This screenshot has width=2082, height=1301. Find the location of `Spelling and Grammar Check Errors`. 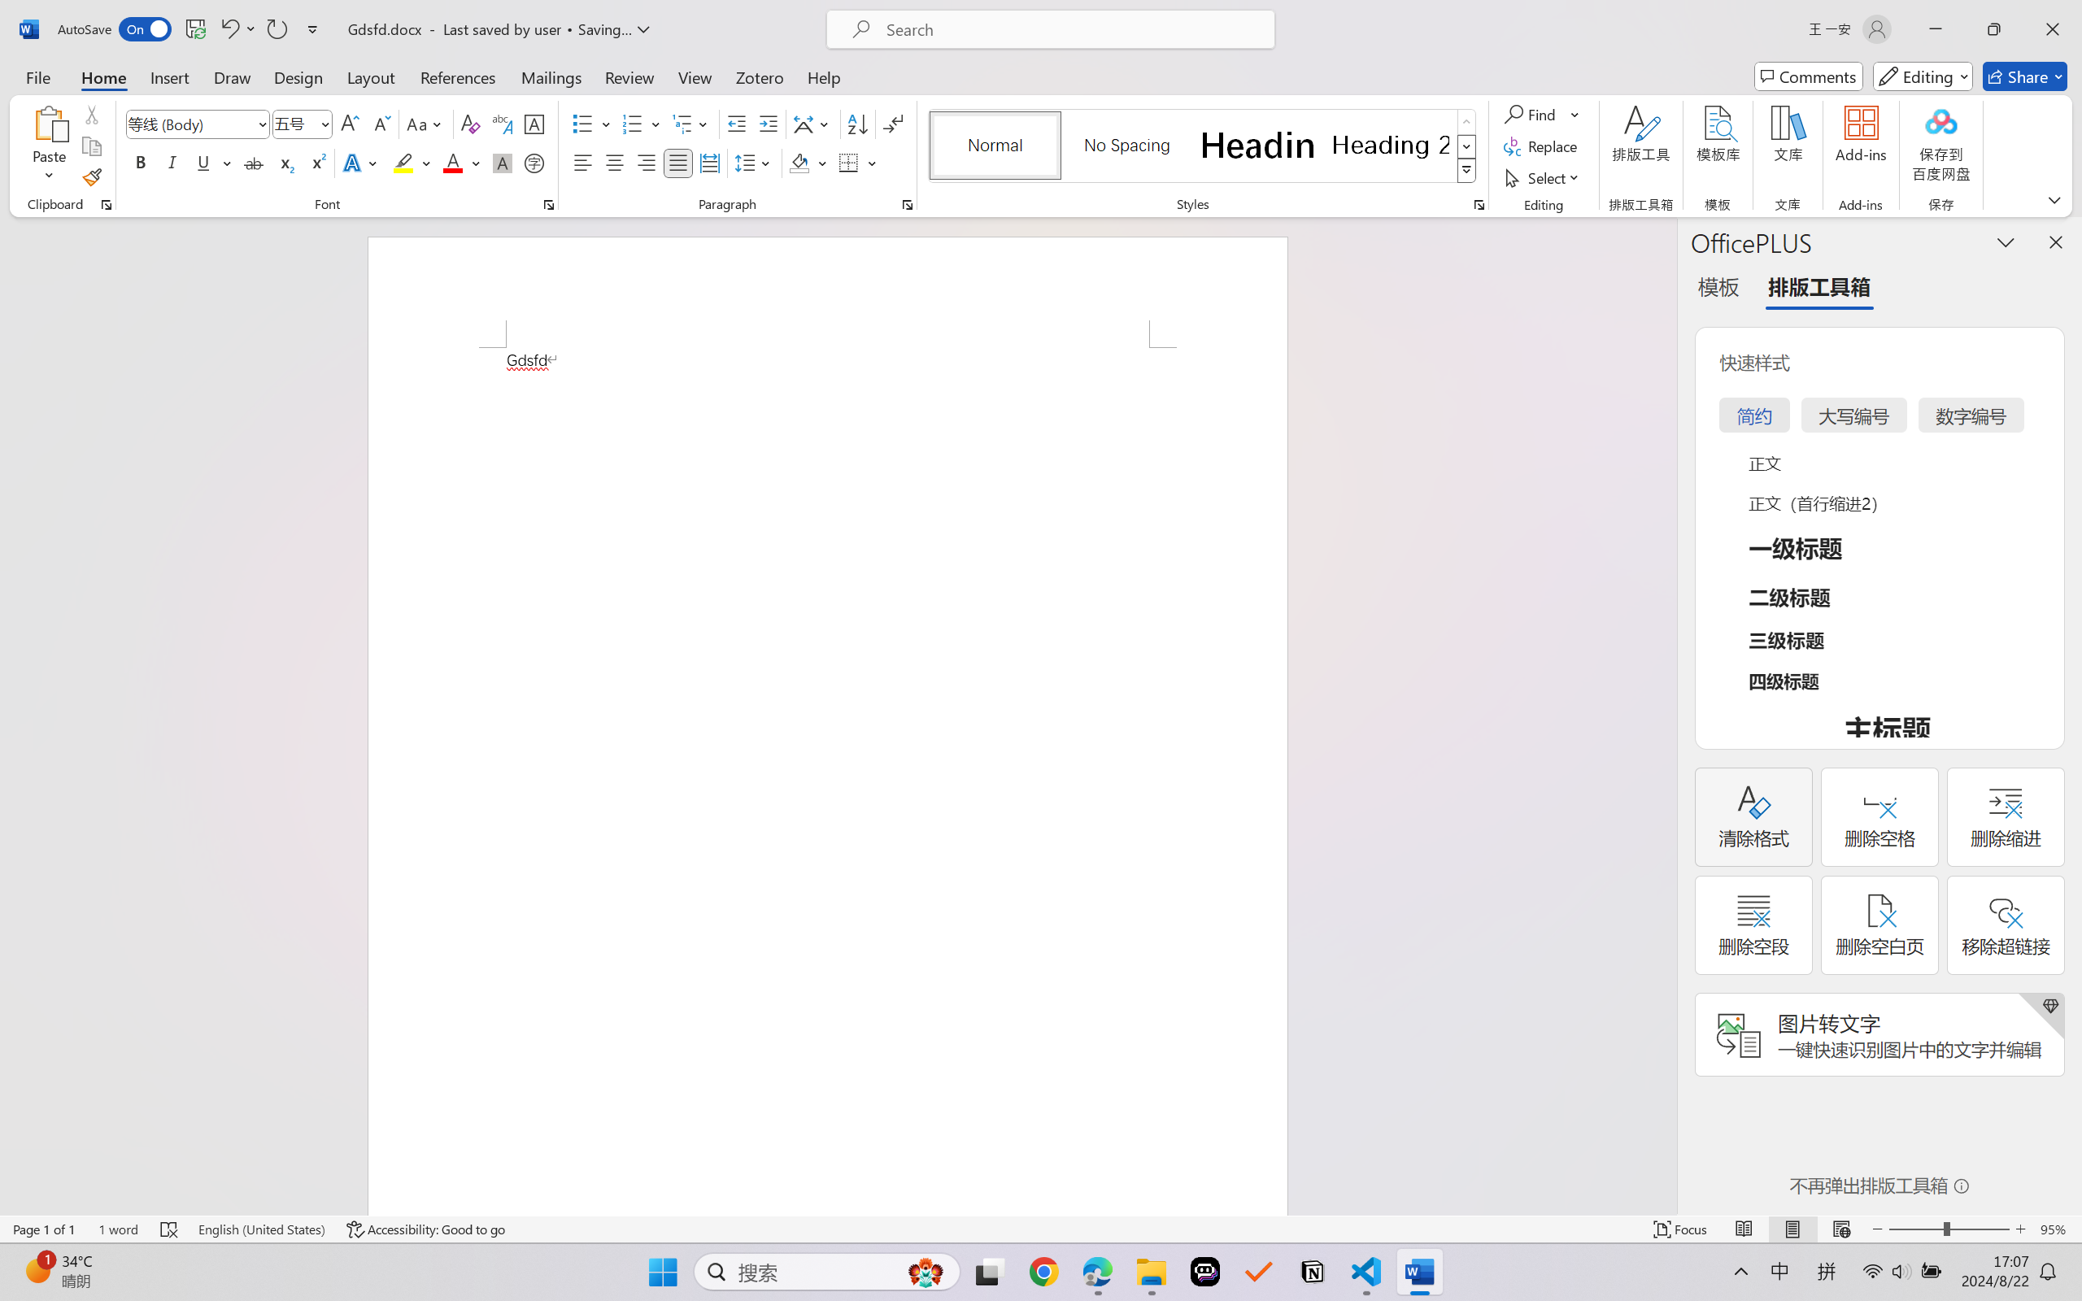

Spelling and Grammar Check Errors is located at coordinates (170, 1229).